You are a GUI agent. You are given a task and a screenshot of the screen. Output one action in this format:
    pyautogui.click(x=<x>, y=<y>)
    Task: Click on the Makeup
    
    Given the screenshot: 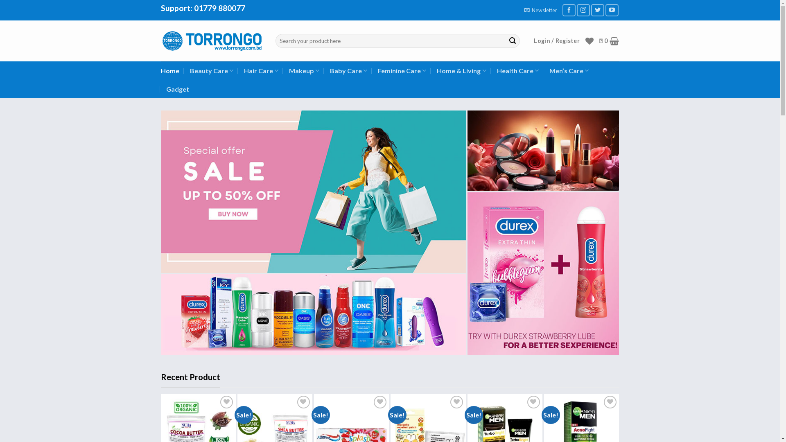 What is the action you would take?
    pyautogui.click(x=304, y=70)
    